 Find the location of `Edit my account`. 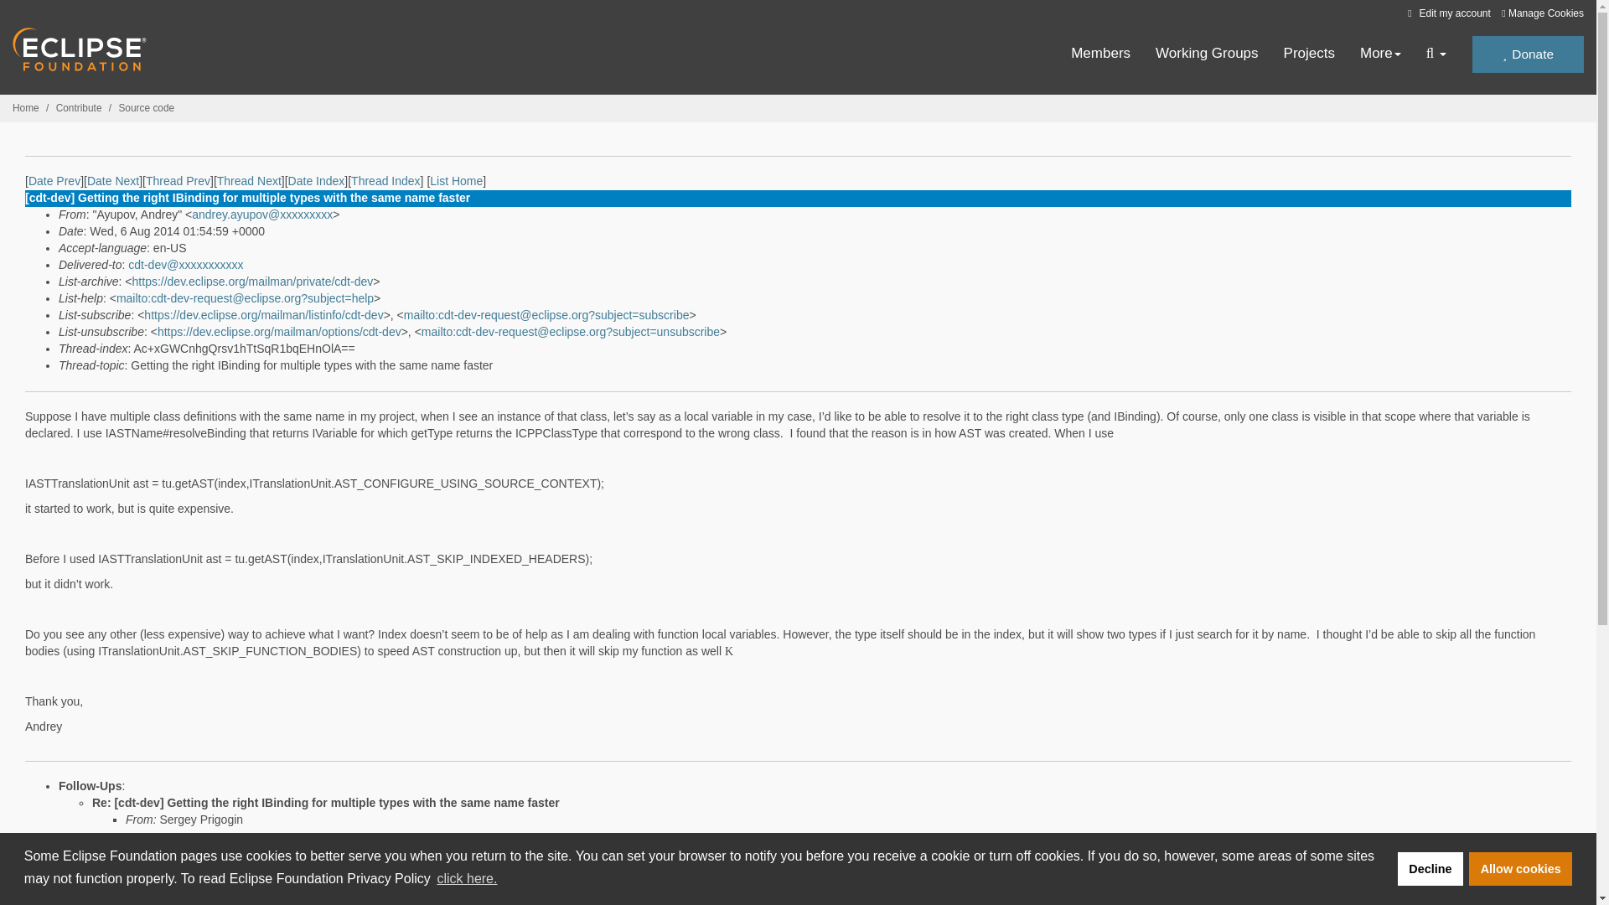

Edit my account is located at coordinates (1446, 13).